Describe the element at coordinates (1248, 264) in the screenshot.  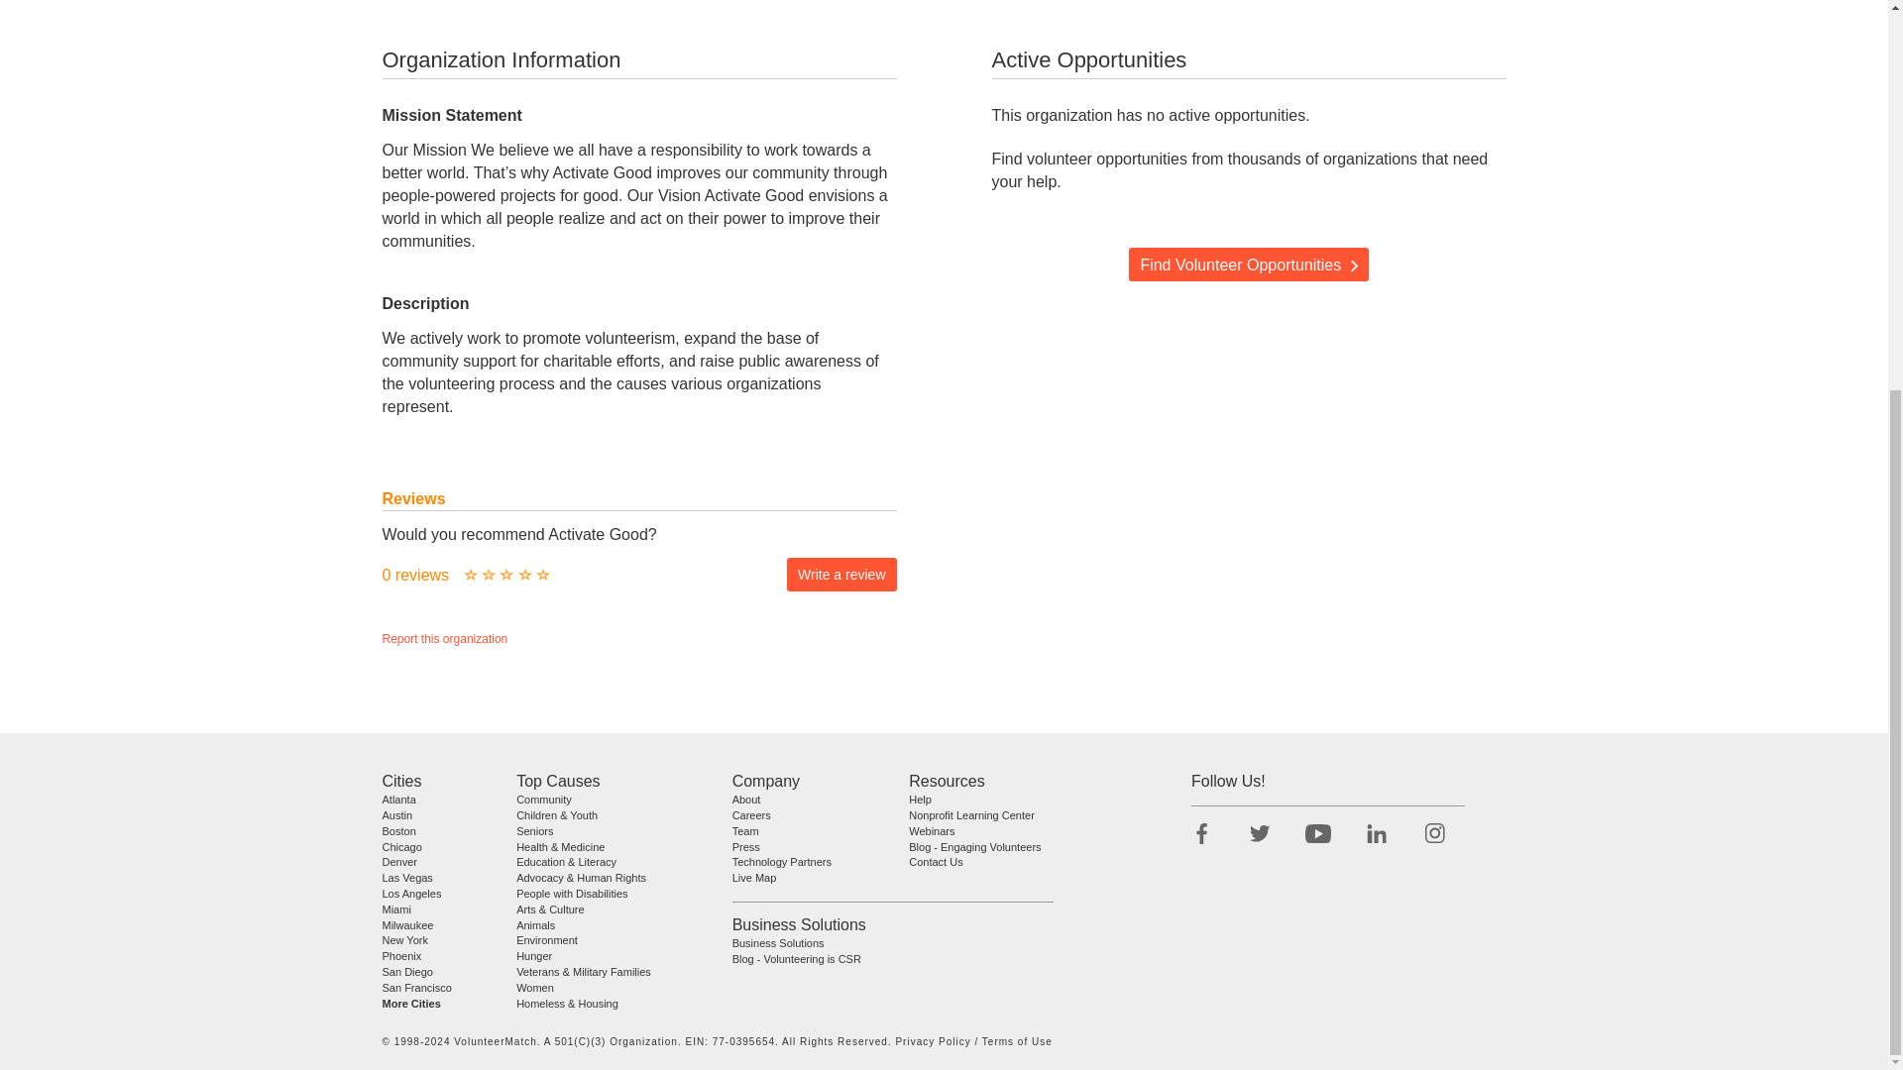
I see `Find Volunteer Opportunities` at that location.